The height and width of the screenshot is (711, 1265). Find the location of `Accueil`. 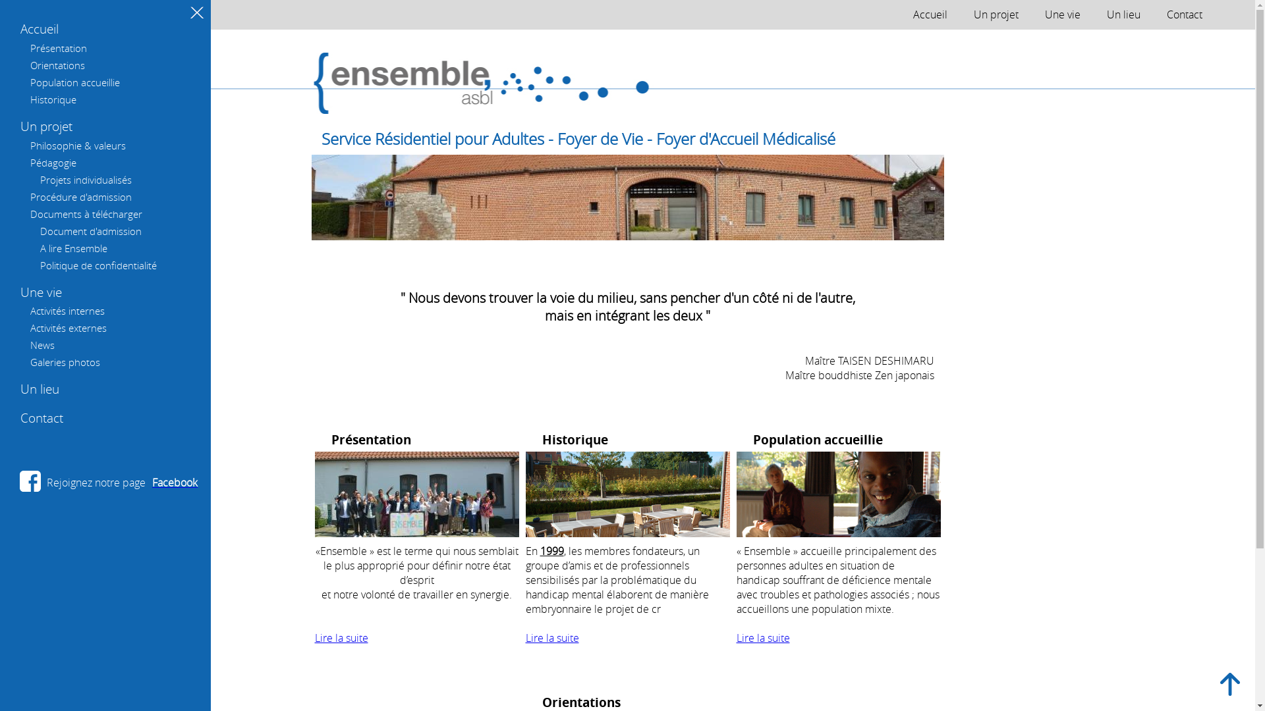

Accueil is located at coordinates (930, 14).